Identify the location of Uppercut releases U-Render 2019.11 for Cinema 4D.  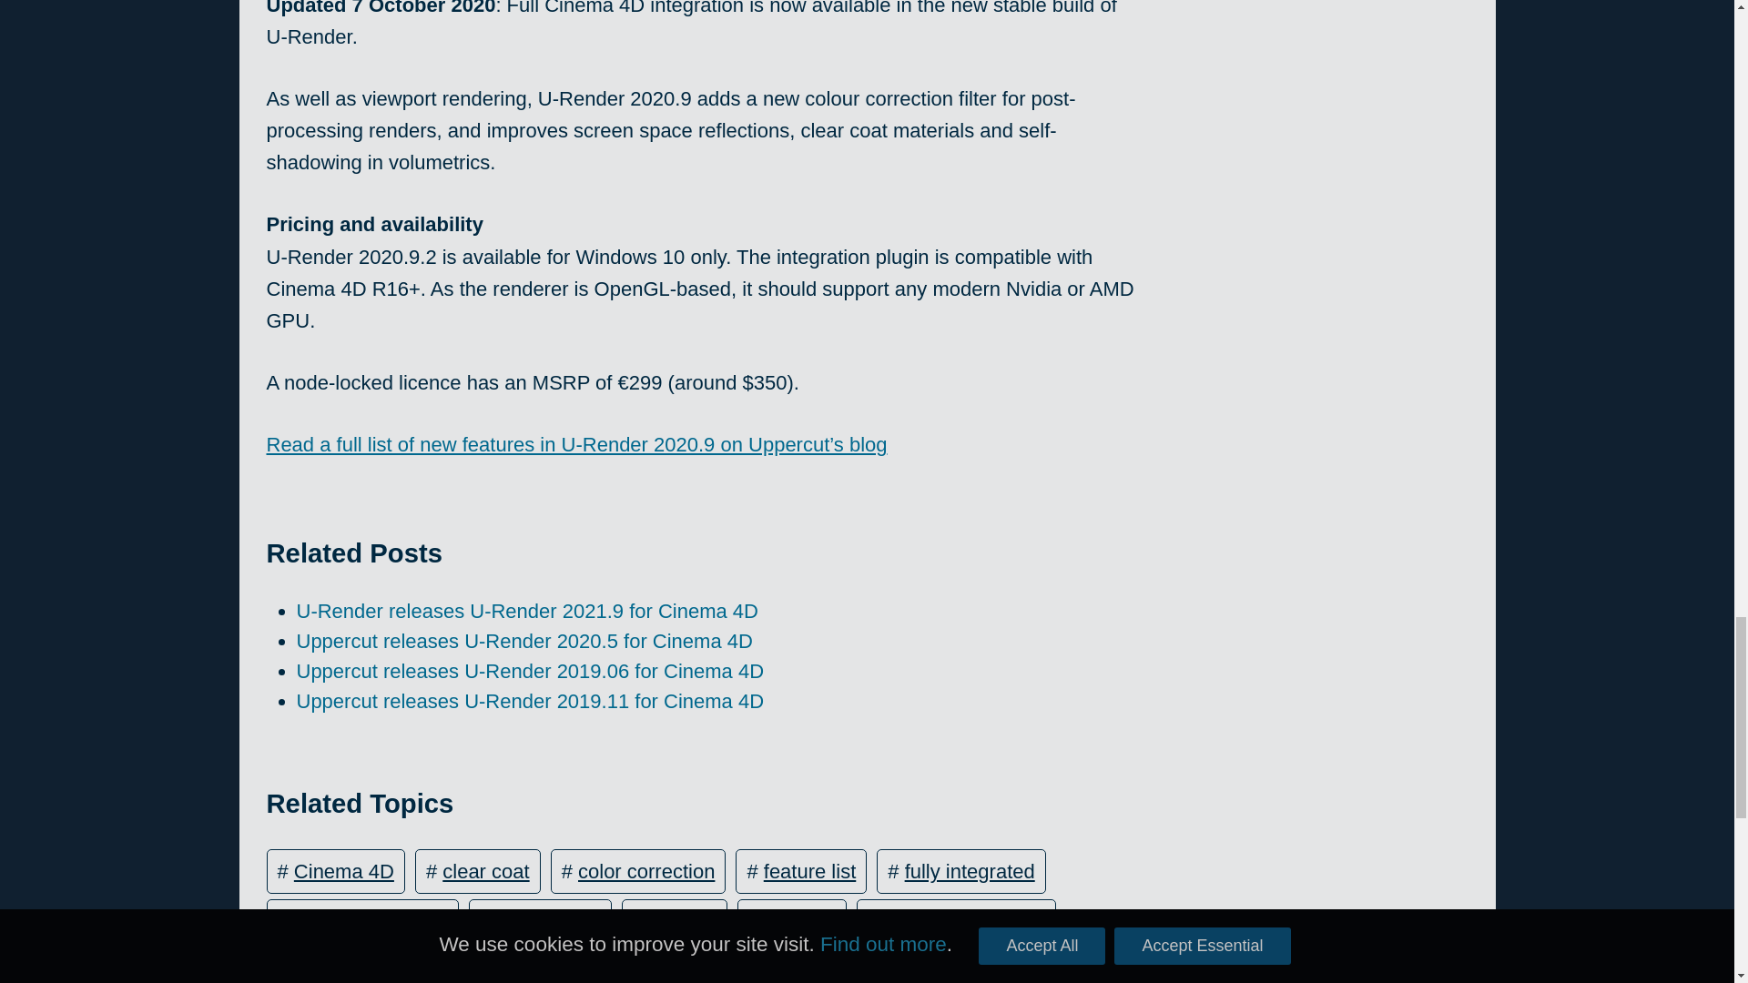
(531, 701).